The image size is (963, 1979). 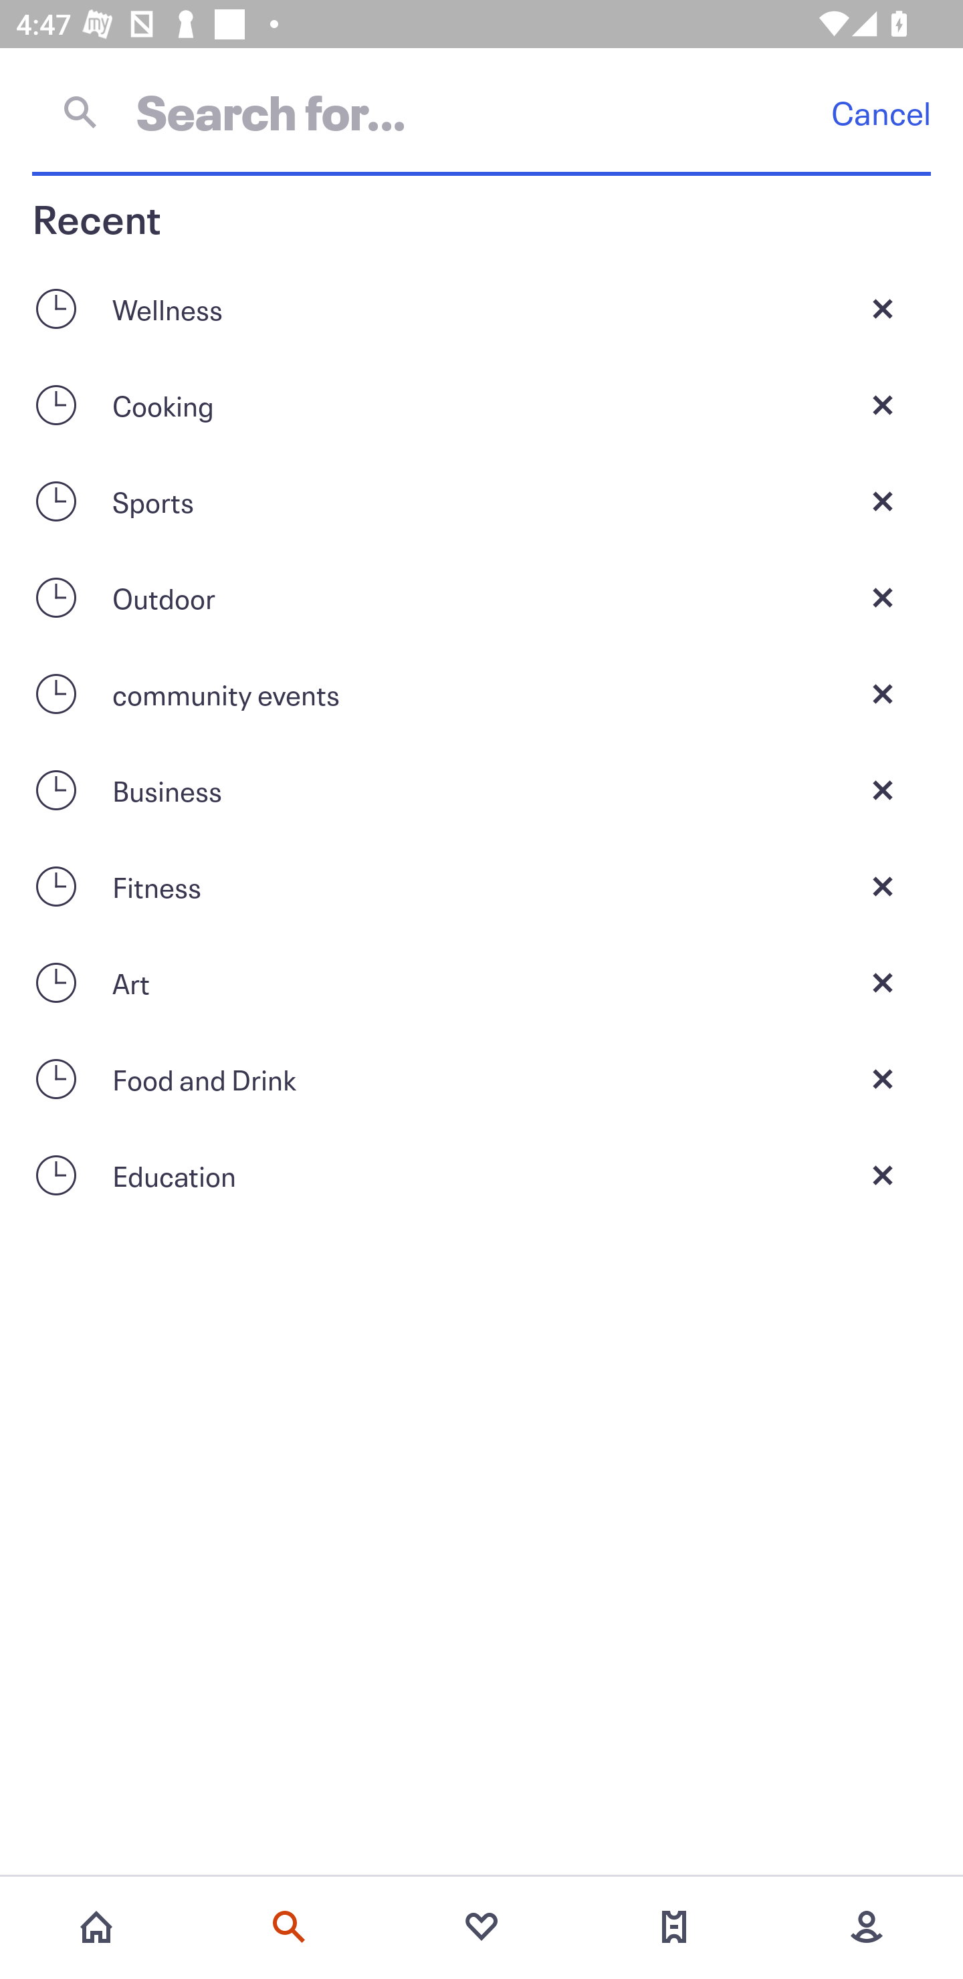 I want to click on Food and Drink Close current screen, so click(x=481, y=1079).